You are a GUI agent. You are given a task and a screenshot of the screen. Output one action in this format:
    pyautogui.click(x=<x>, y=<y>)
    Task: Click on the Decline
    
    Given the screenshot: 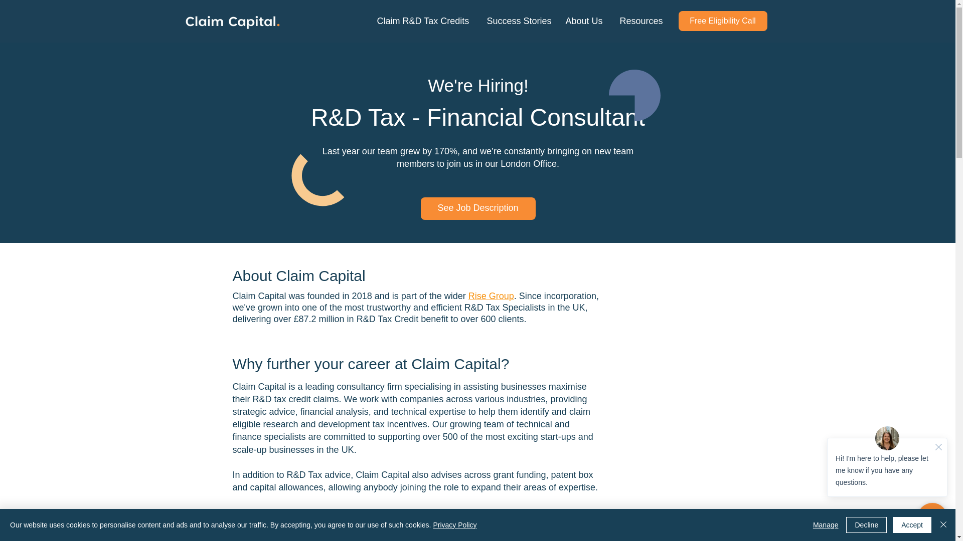 What is the action you would take?
    pyautogui.click(x=867, y=525)
    